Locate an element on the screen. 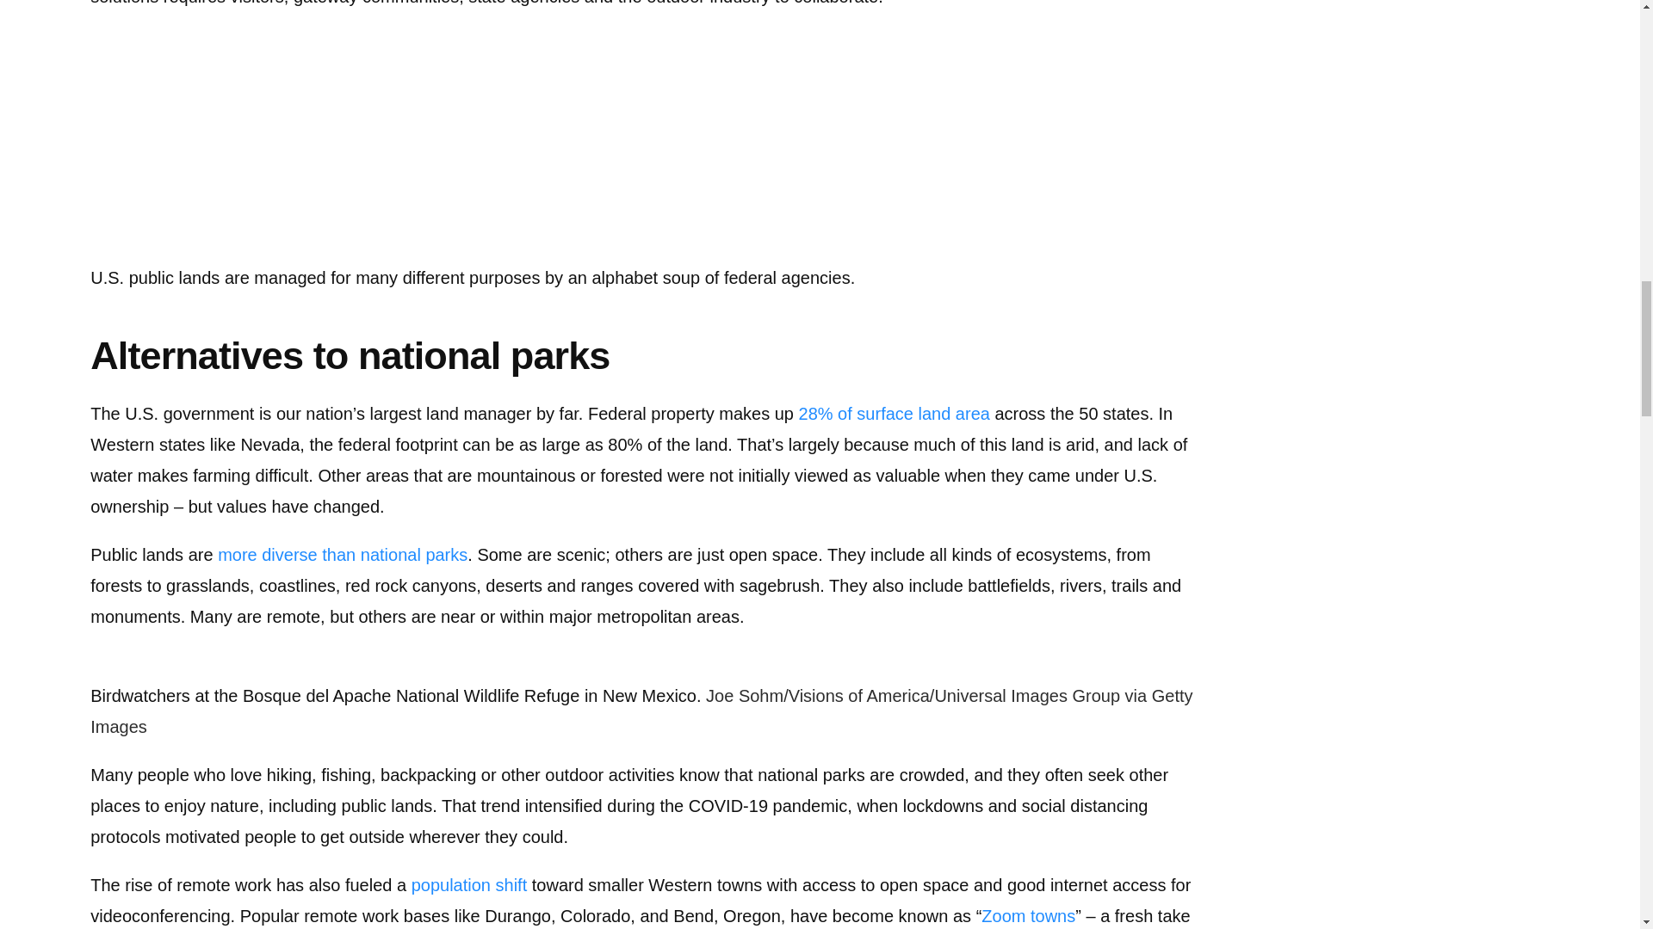 Image resolution: width=1653 pixels, height=929 pixels. population shift is located at coordinates (469, 885).